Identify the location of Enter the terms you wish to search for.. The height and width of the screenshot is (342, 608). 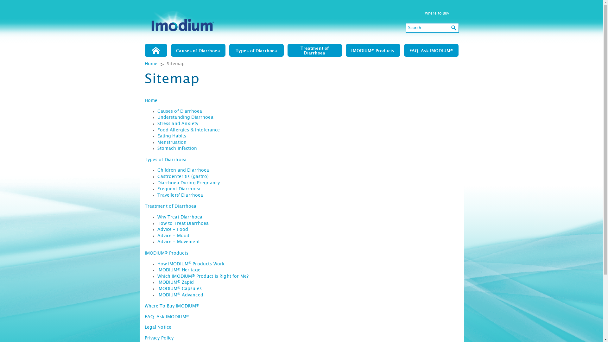
(427, 28).